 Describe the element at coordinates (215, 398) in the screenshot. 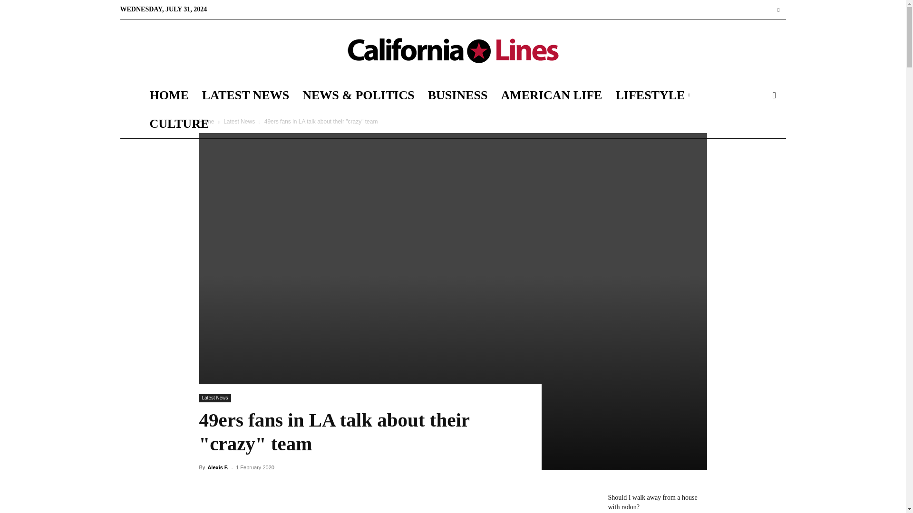

I see `Latest News` at that location.